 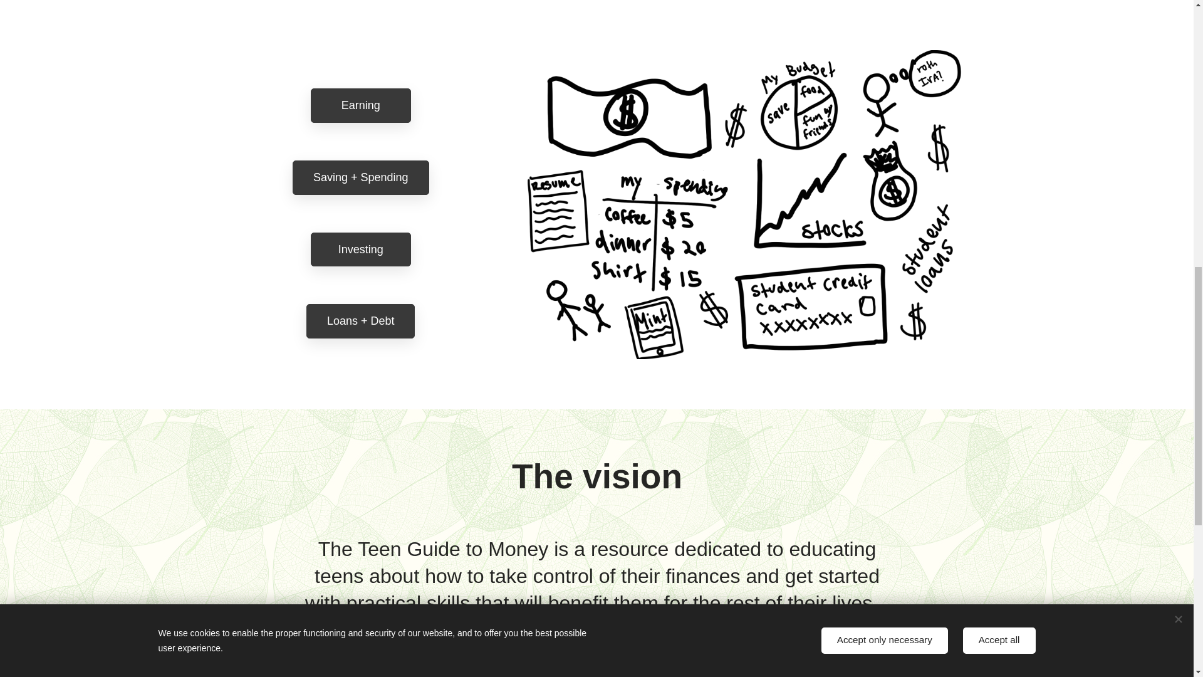 I want to click on Earning, so click(x=360, y=105).